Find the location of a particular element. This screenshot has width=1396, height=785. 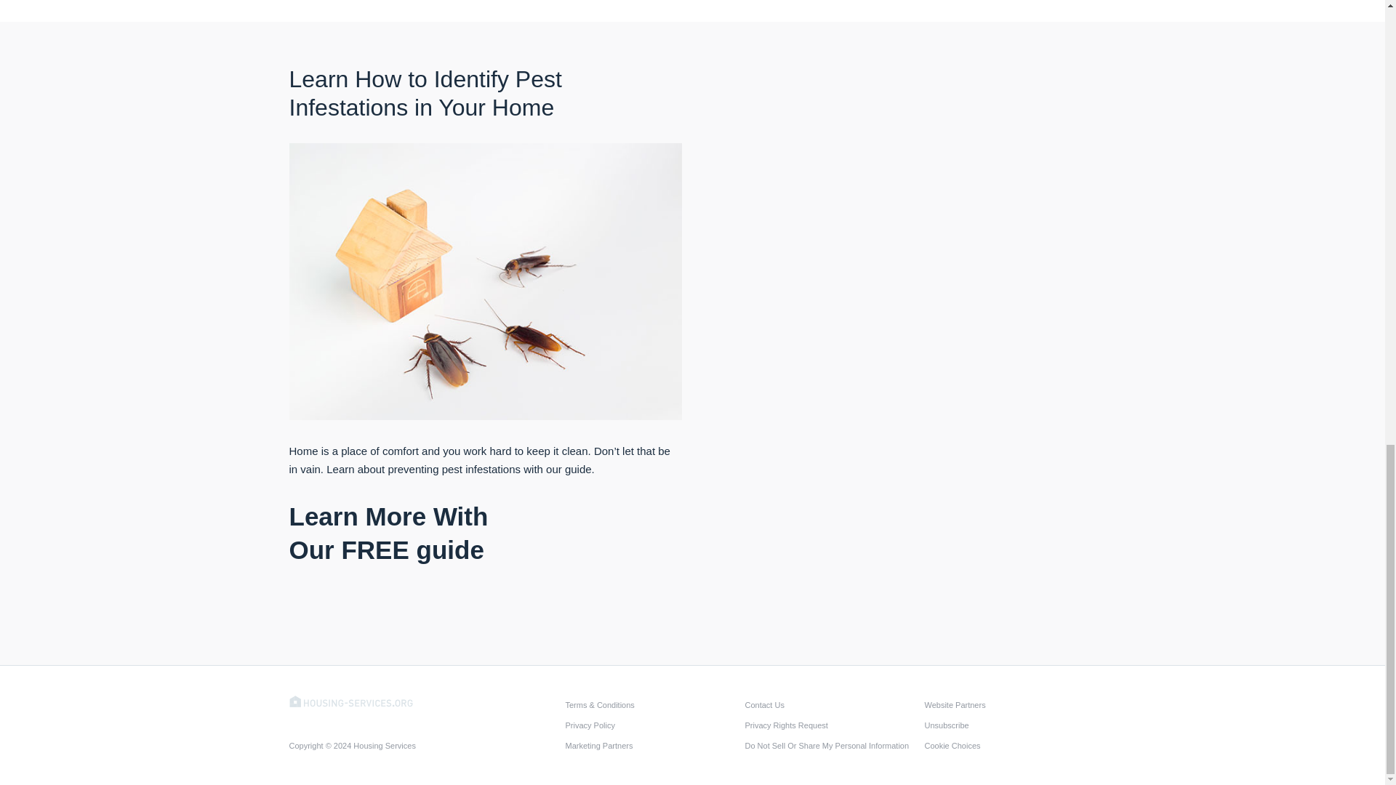

Housing Services is located at coordinates (350, 700).